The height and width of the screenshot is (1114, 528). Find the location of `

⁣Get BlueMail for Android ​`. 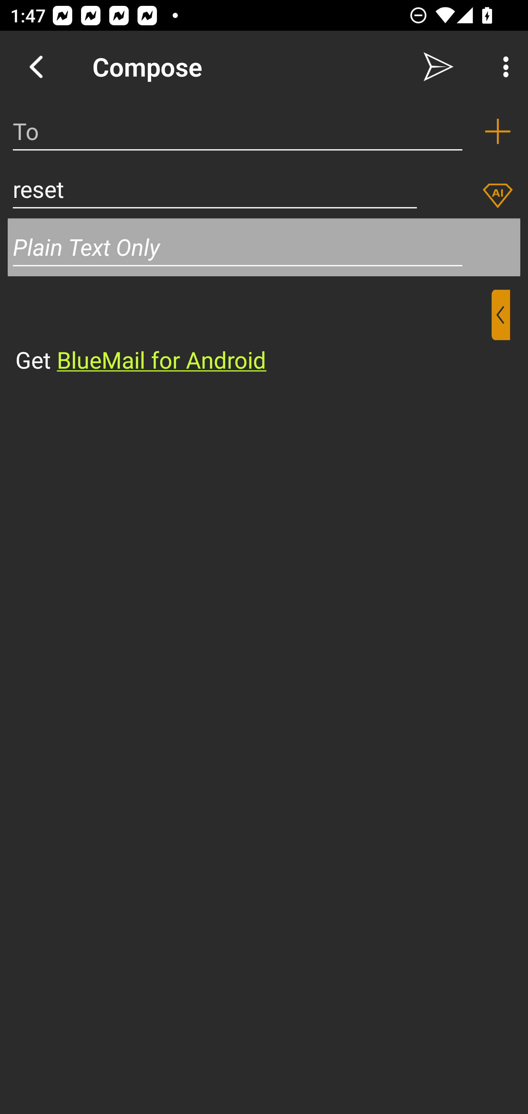



⁣Get BlueMail for Android ​ is located at coordinates (253, 333).